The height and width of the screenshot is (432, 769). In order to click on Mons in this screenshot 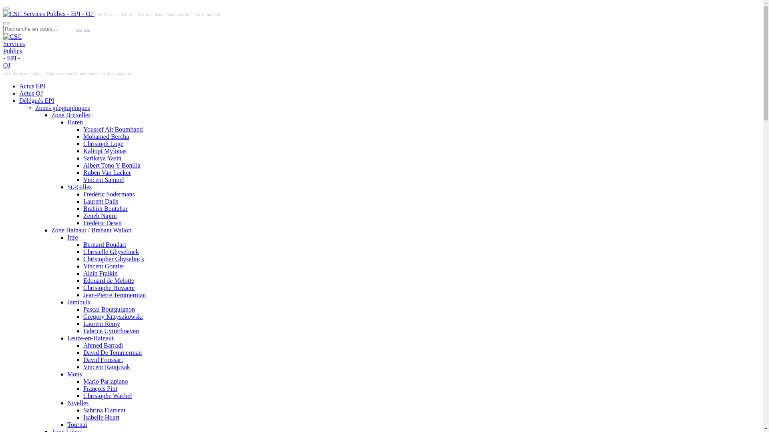, I will do `click(74, 374)`.